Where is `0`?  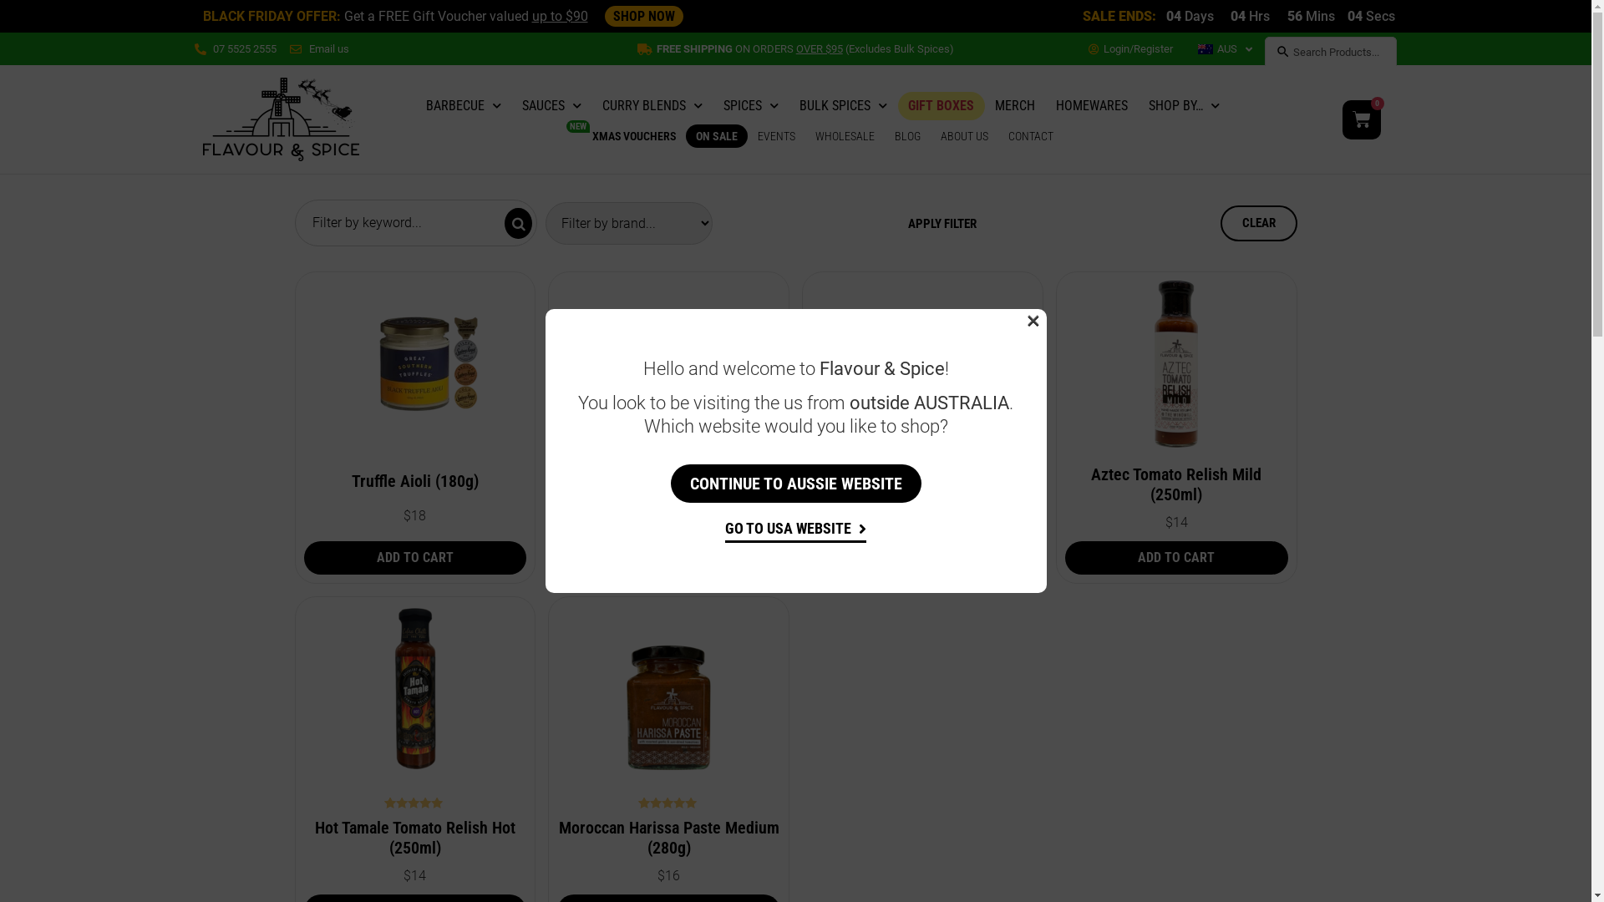
0 is located at coordinates (1362, 120).